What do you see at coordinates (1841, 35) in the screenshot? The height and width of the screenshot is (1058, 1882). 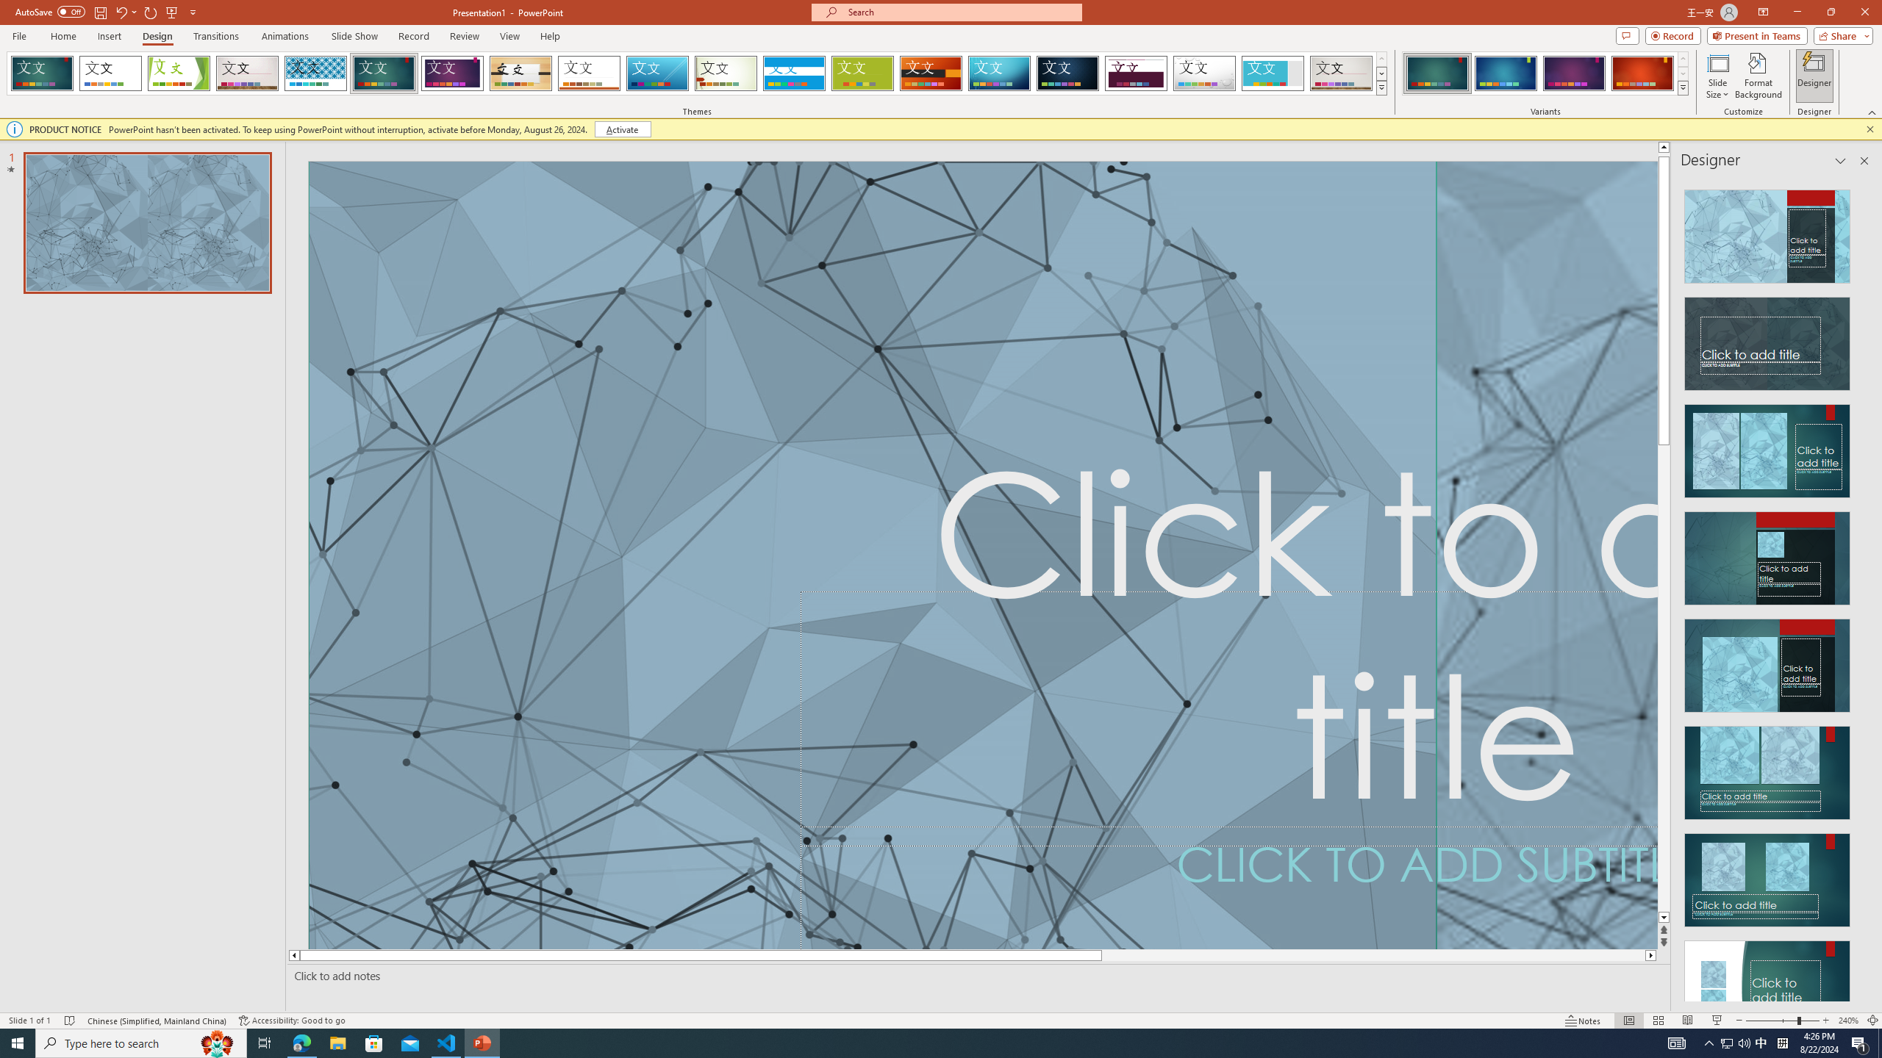 I see `Share` at bounding box center [1841, 35].